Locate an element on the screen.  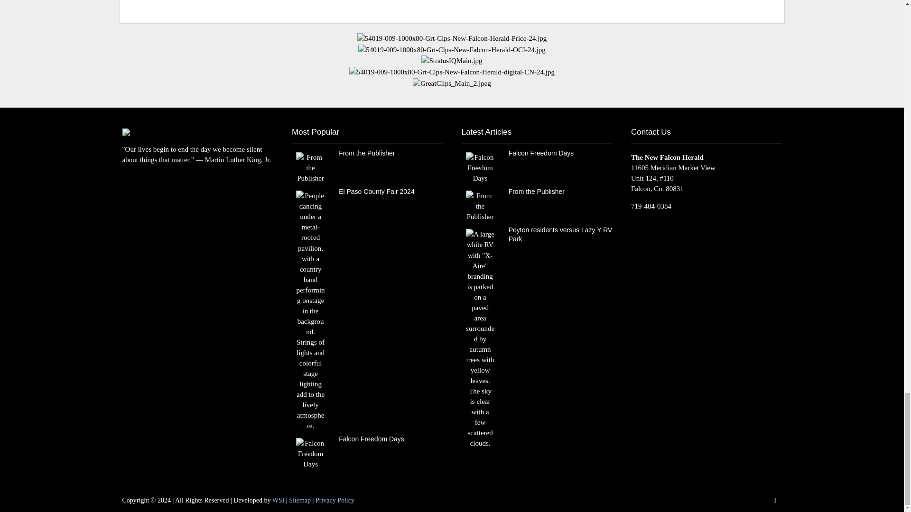
From the Publisher is located at coordinates (480, 205).